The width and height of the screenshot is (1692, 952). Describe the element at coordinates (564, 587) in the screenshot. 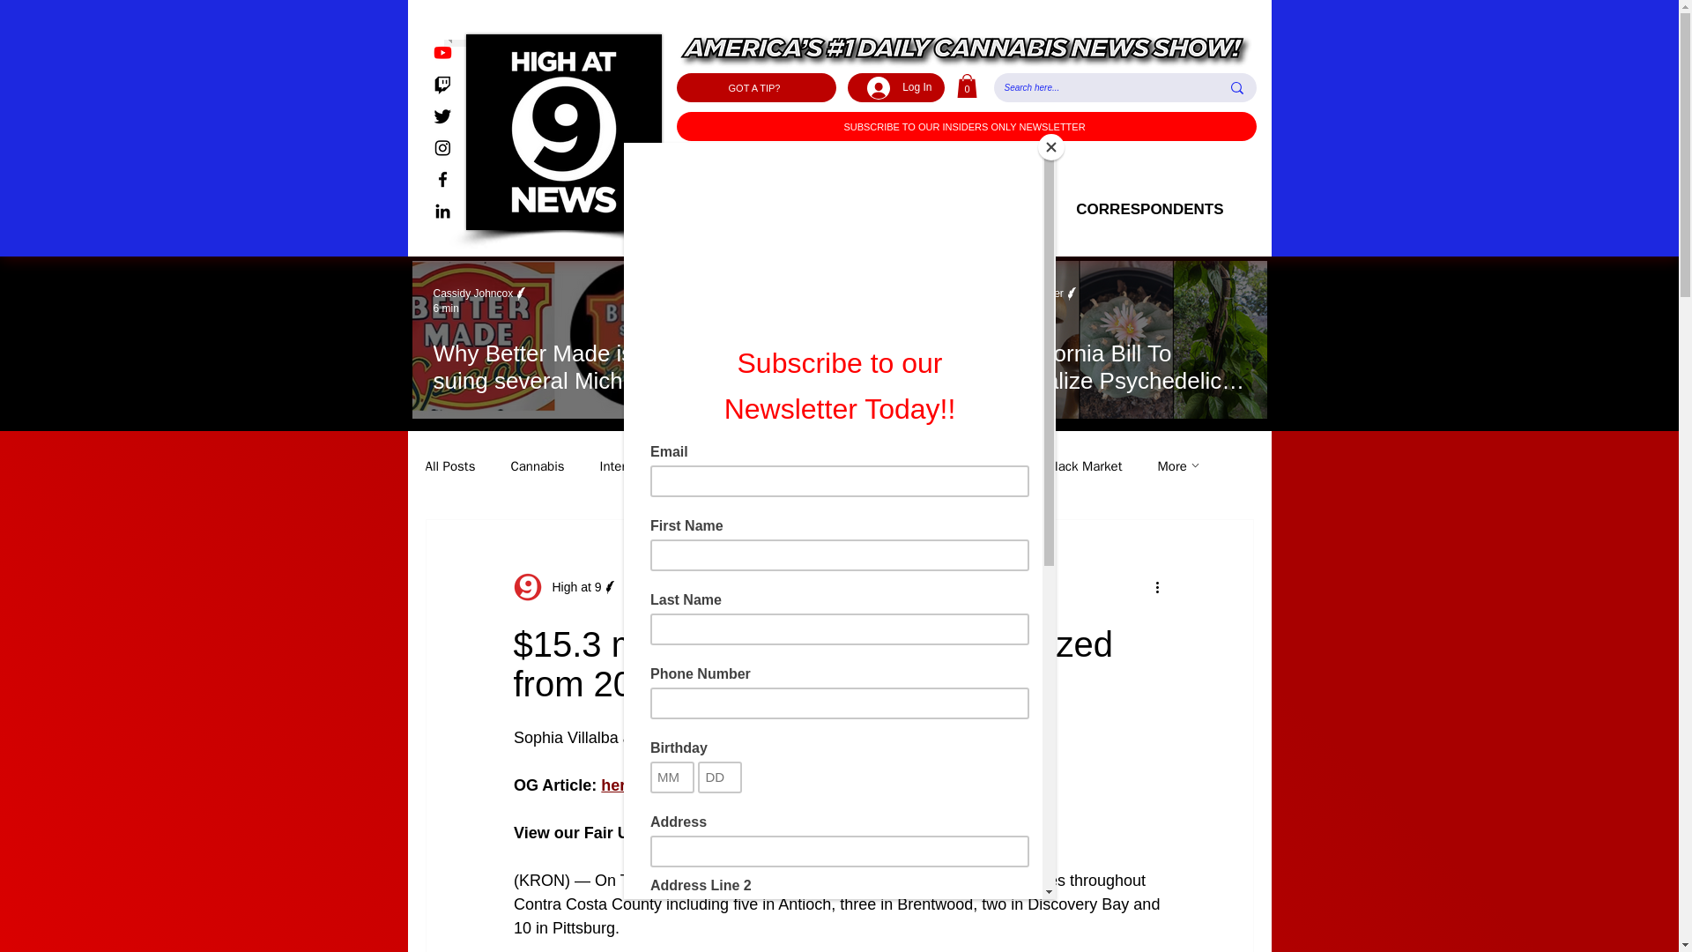

I see `High at 9` at that location.